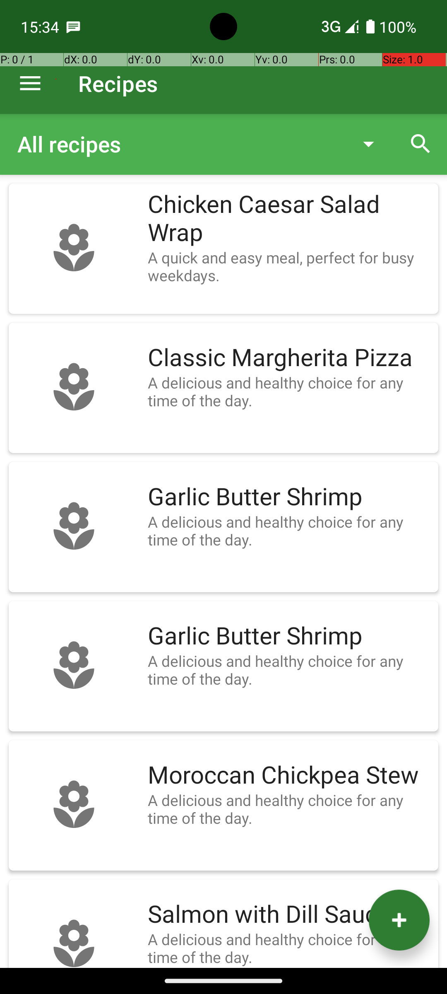  What do you see at coordinates (289, 497) in the screenshot?
I see `Garlic Butter Shrimp` at bounding box center [289, 497].